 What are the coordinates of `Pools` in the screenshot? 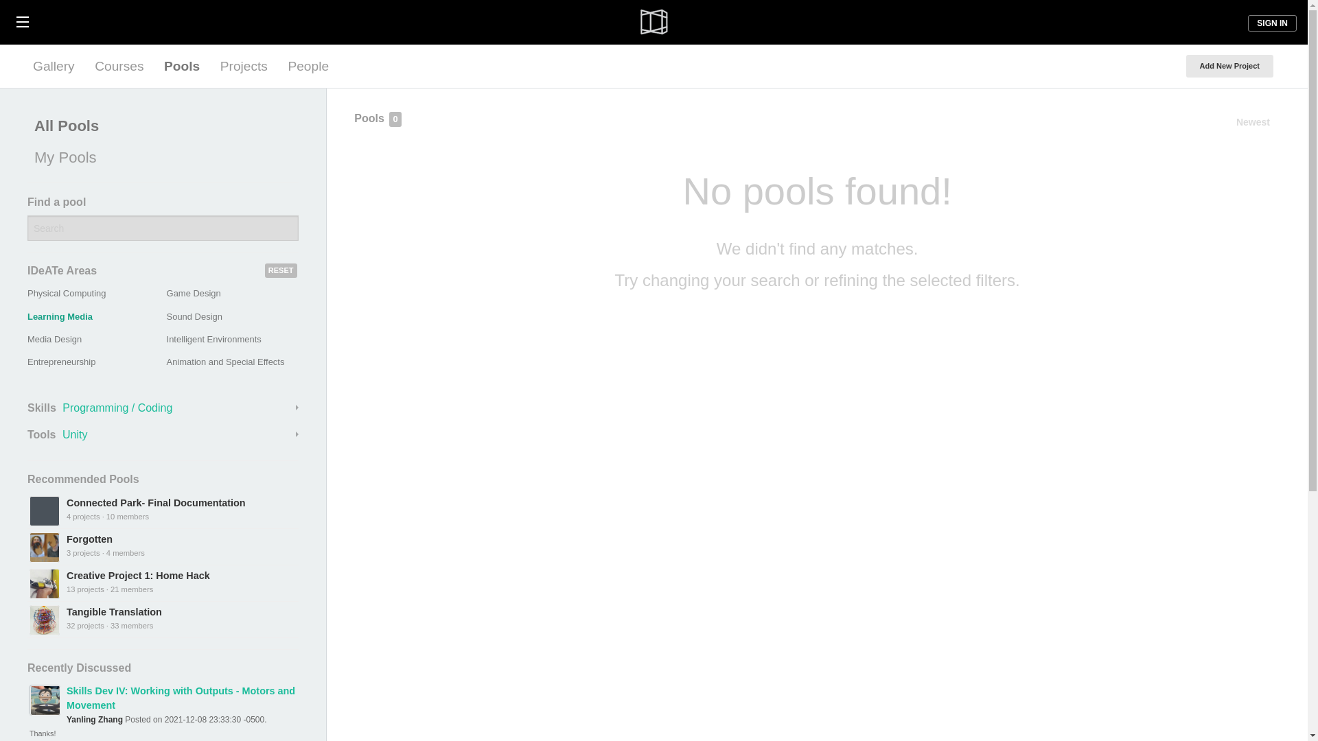 It's located at (181, 66).